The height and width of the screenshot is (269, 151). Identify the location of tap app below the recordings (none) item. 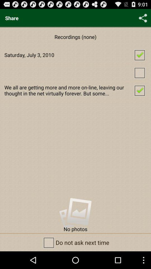
(75, 55).